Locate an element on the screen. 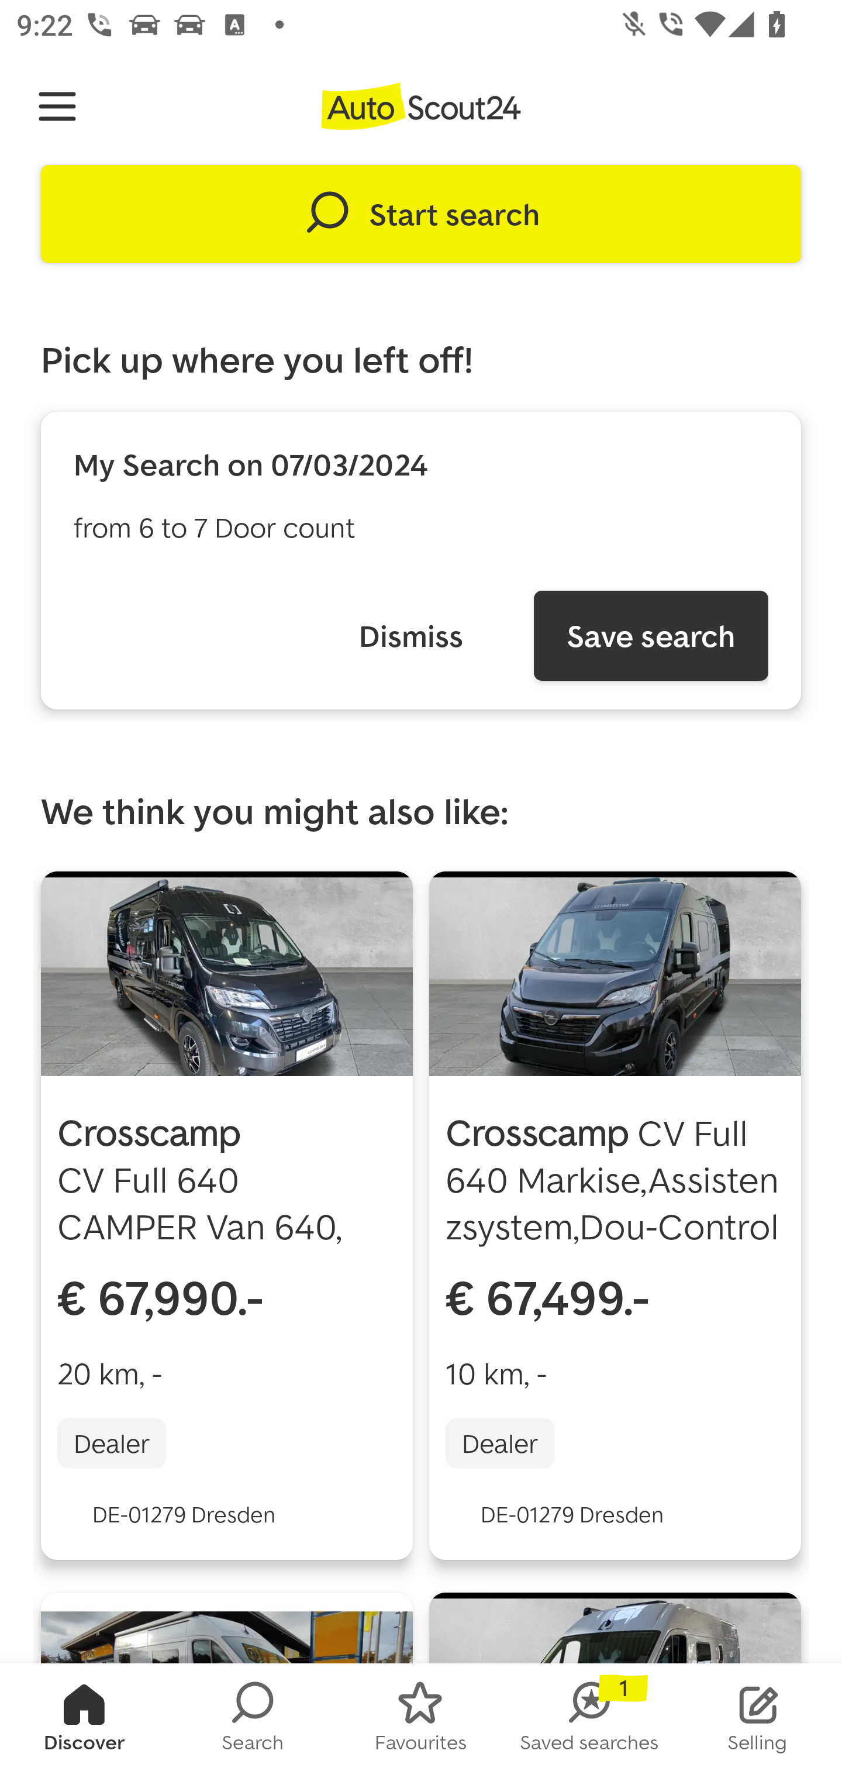 The width and height of the screenshot is (842, 1778). SEARCH Search is located at coordinates (253, 1721).